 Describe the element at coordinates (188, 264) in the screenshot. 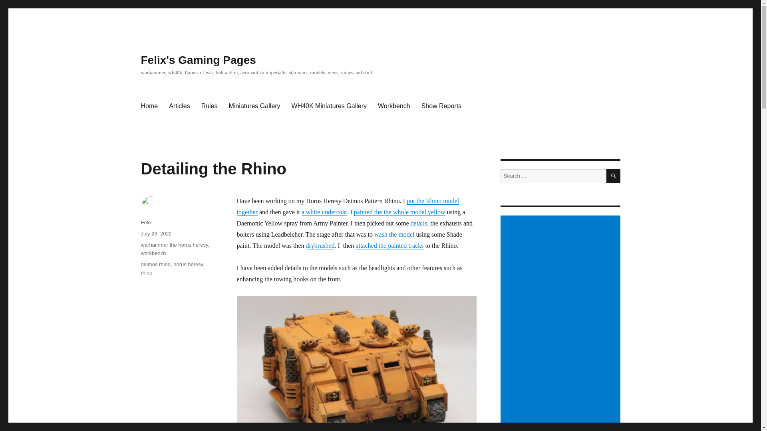

I see `horus heresy` at that location.